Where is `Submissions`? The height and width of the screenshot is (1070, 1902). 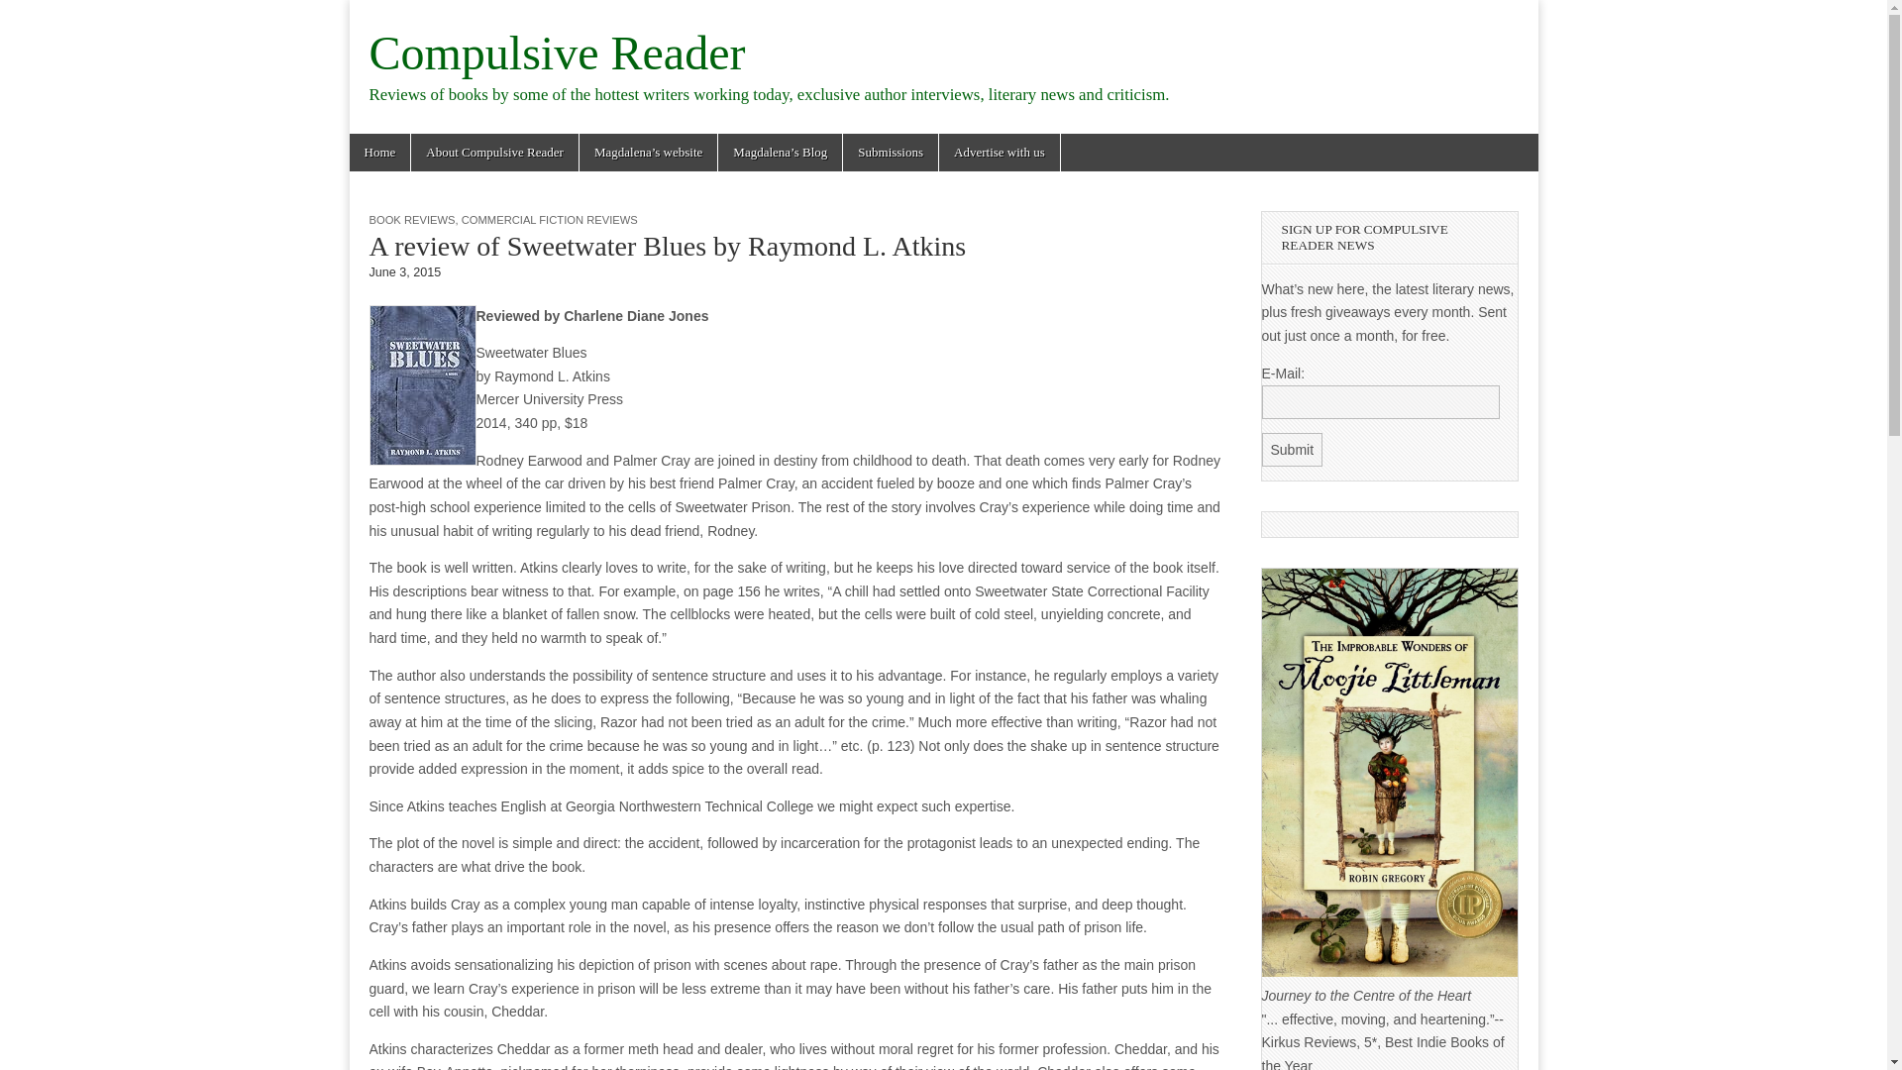 Submissions is located at coordinates (890, 153).